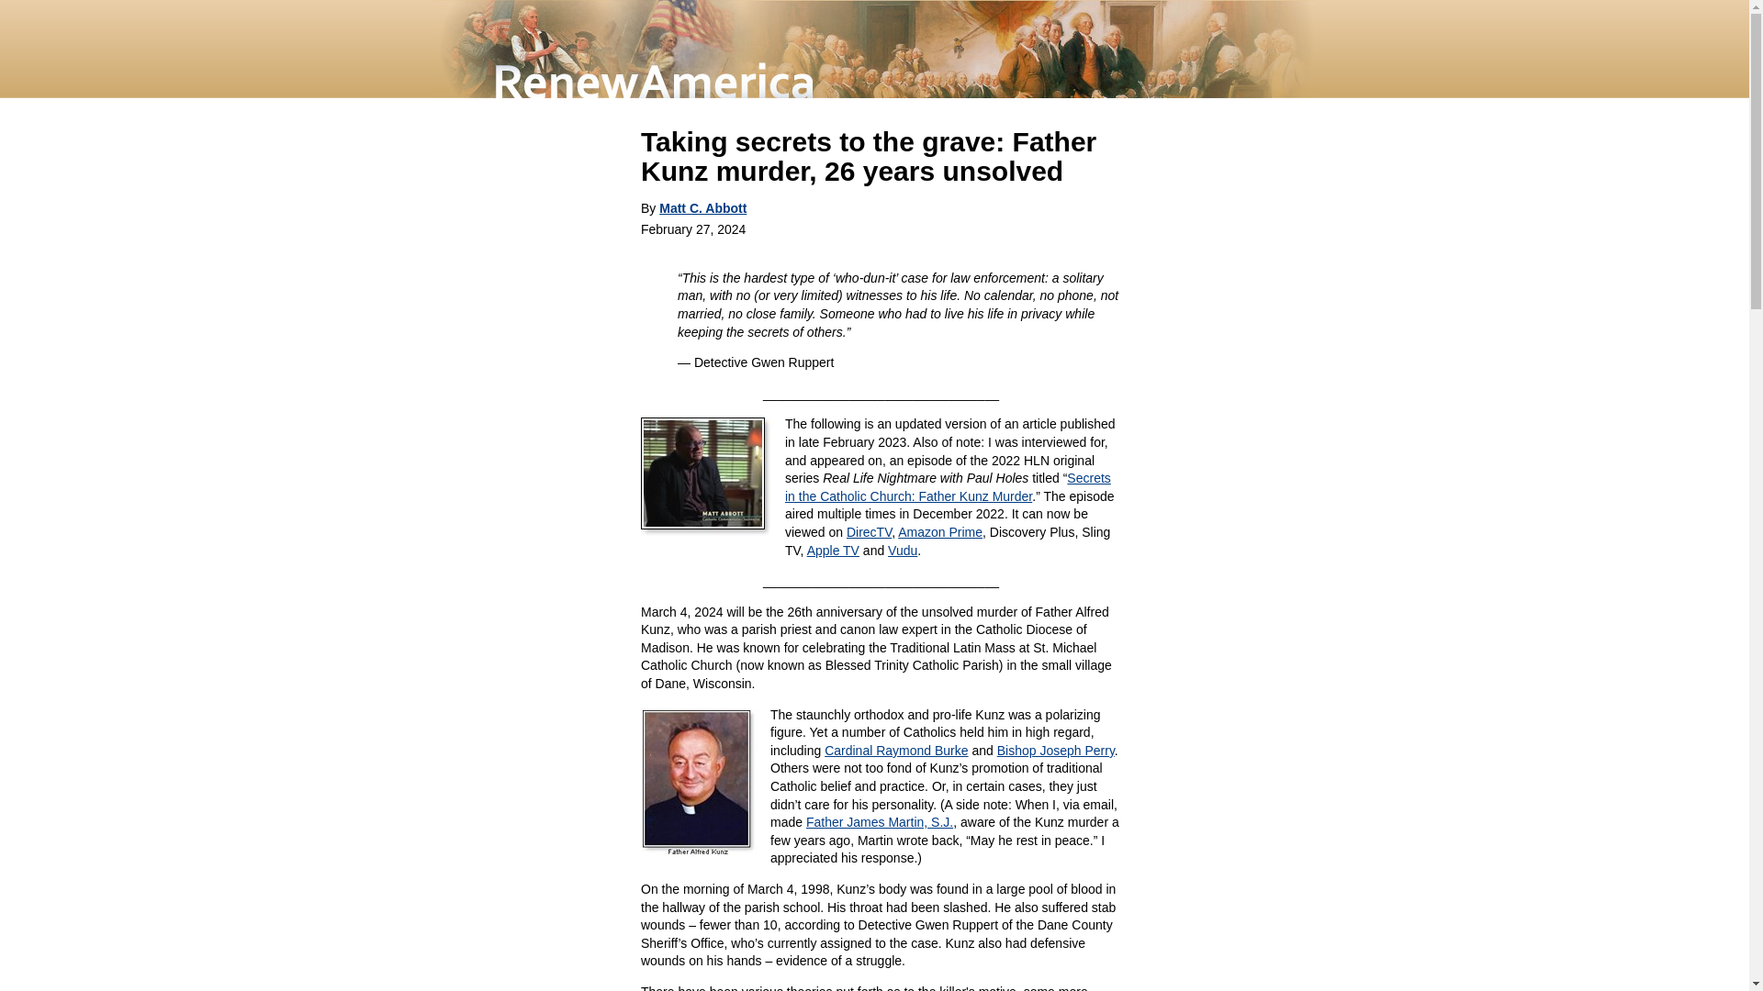  Describe the element at coordinates (702, 208) in the screenshot. I see `Matt C. Abbott` at that location.